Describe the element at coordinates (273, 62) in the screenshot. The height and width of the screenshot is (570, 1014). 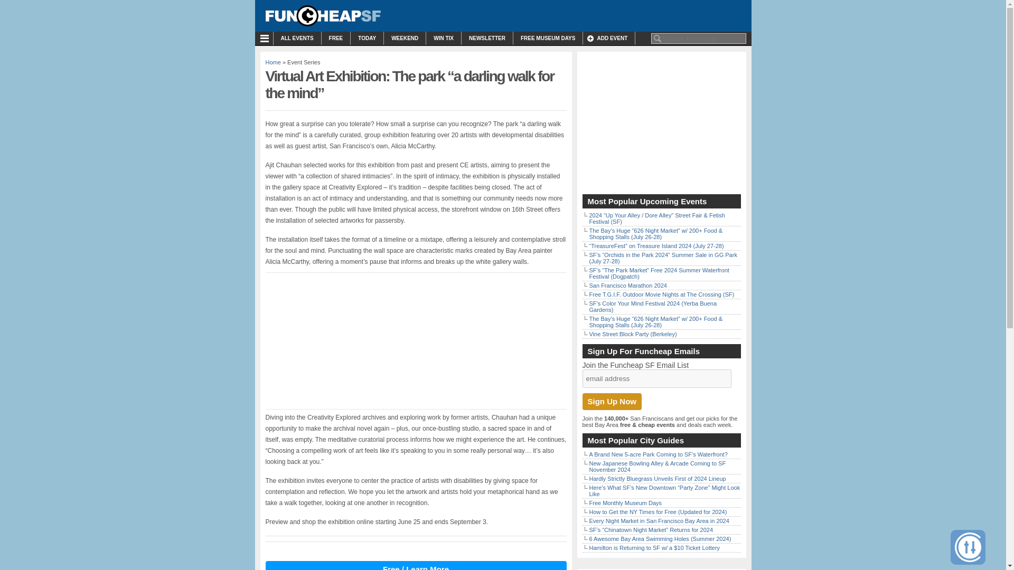
I see `Home` at that location.